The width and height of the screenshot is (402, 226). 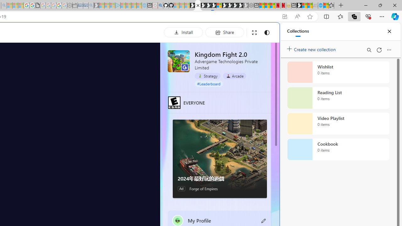 What do you see at coordinates (234, 76) in the screenshot?
I see `Arcade` at bounding box center [234, 76].